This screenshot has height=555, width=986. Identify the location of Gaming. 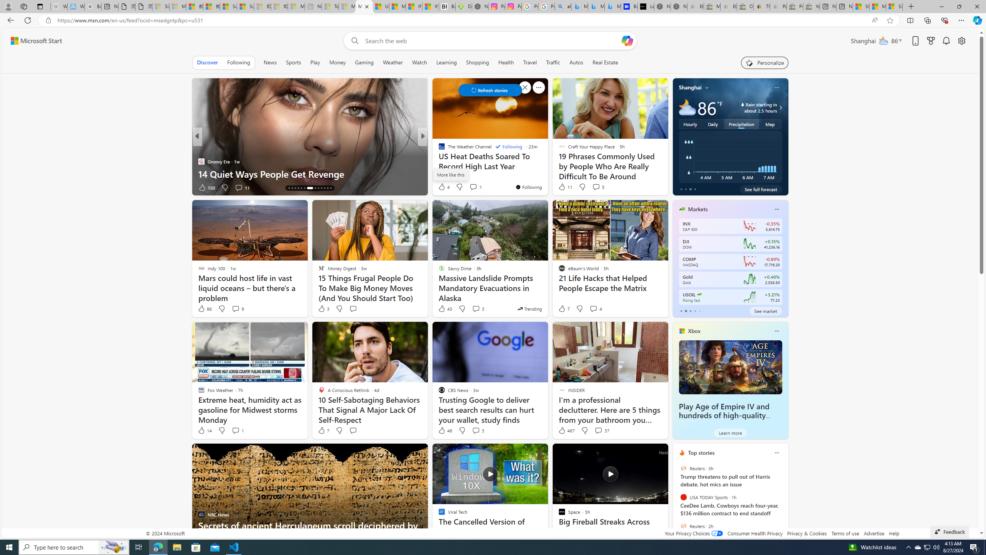
(364, 62).